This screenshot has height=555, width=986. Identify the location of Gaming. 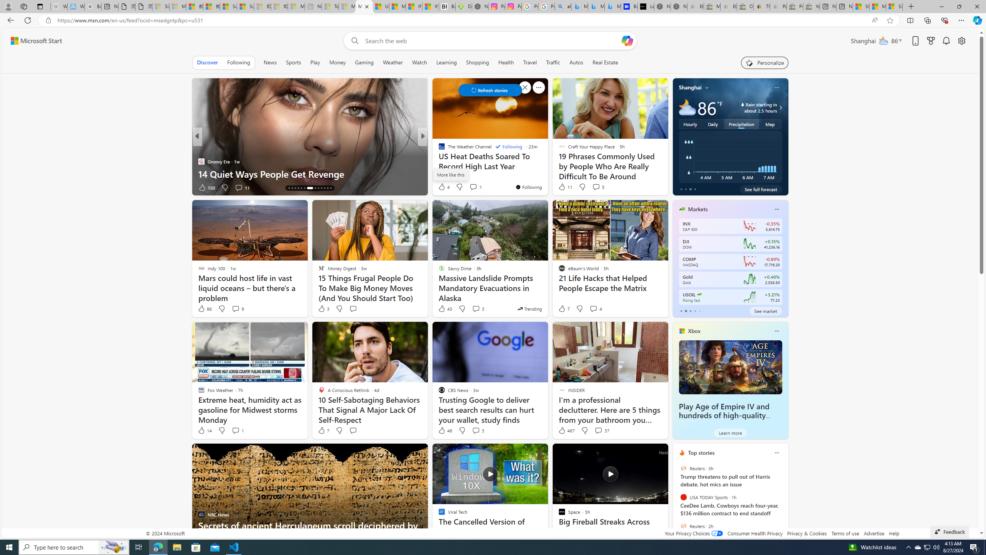
(364, 62).